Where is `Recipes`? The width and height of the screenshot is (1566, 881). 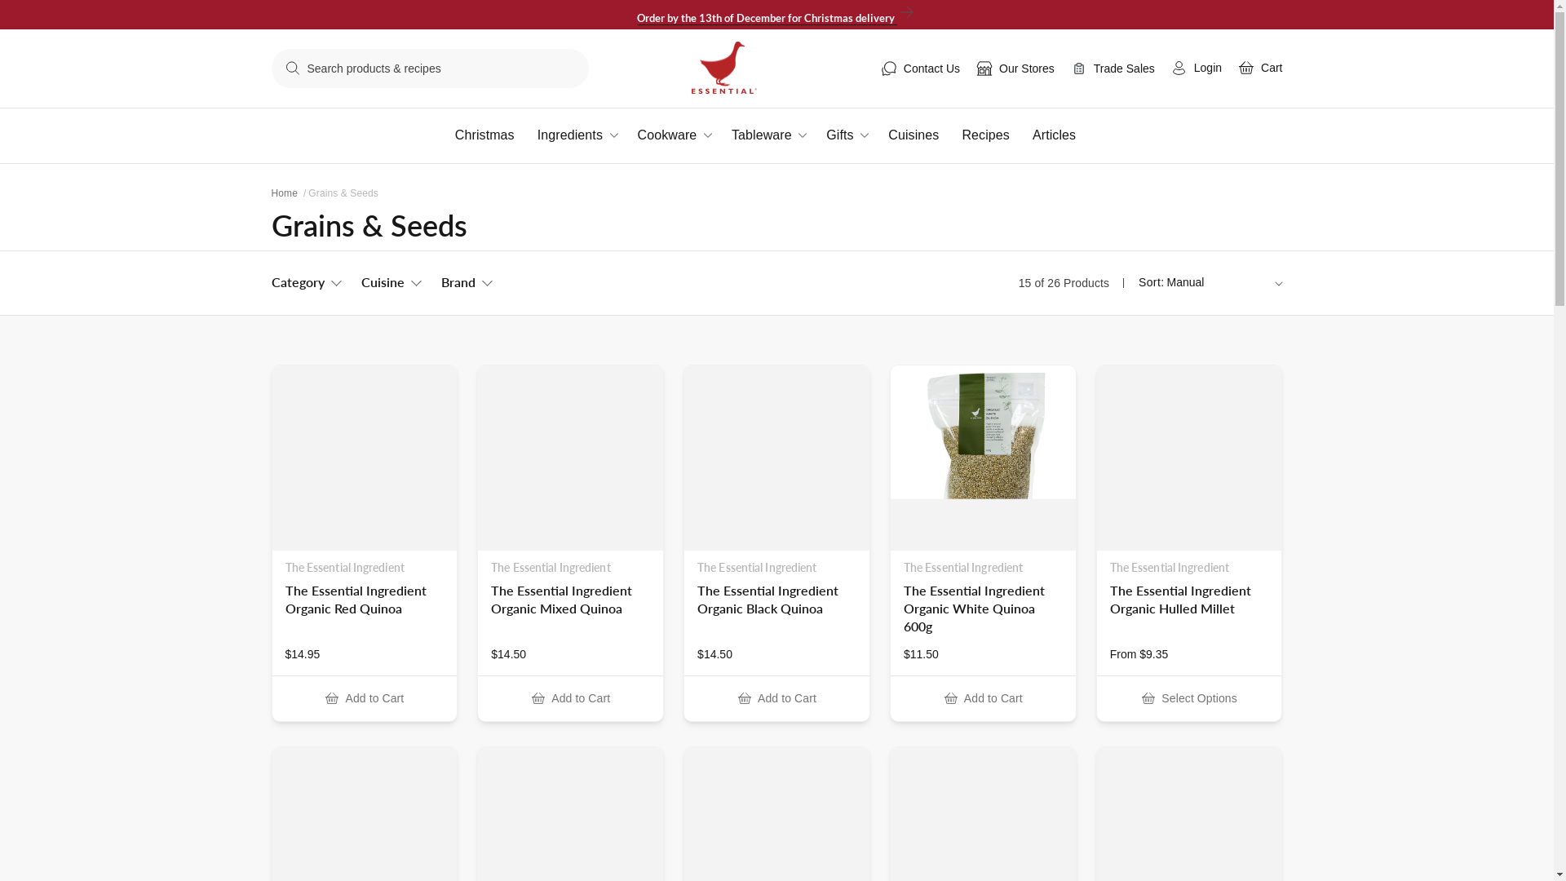 Recipes is located at coordinates (997, 135).